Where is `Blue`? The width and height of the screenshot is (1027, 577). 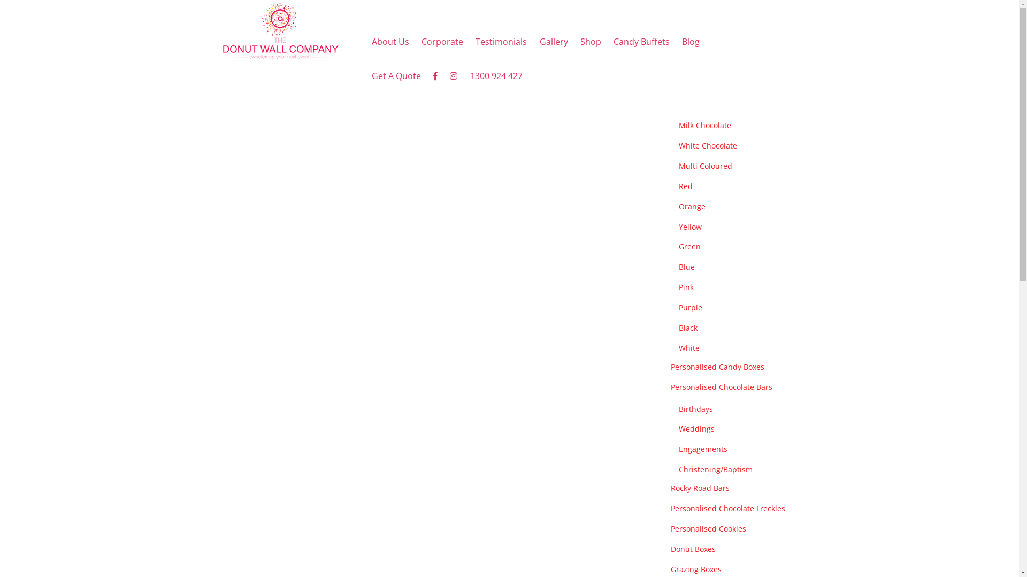 Blue is located at coordinates (686, 267).